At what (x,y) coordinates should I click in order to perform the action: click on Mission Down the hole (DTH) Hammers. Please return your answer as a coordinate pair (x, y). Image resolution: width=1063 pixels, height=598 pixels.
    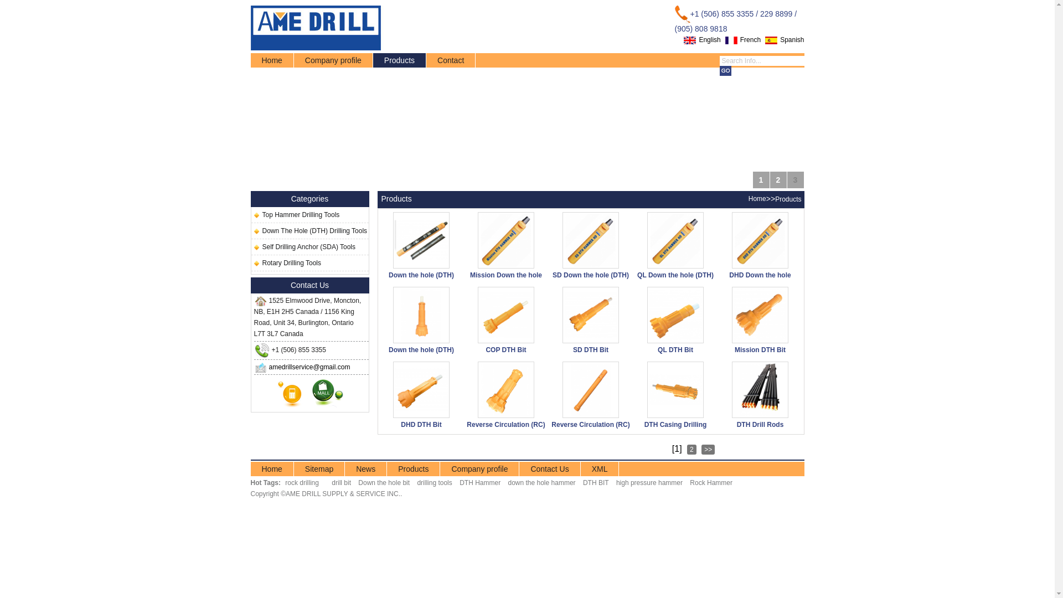
    Looking at the image, I should click on (499, 266).